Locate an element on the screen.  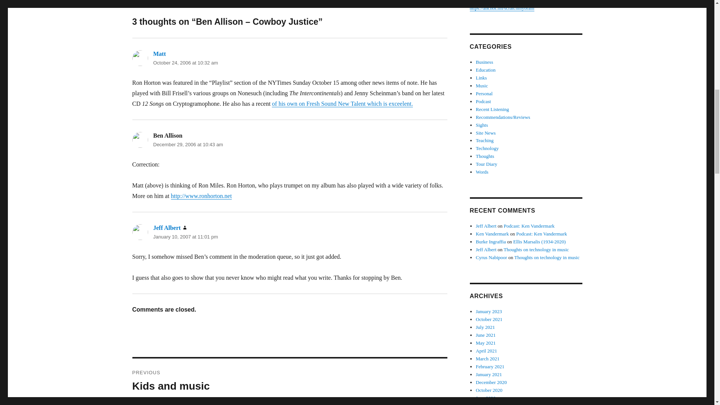
Recent Listening is located at coordinates (492, 109).